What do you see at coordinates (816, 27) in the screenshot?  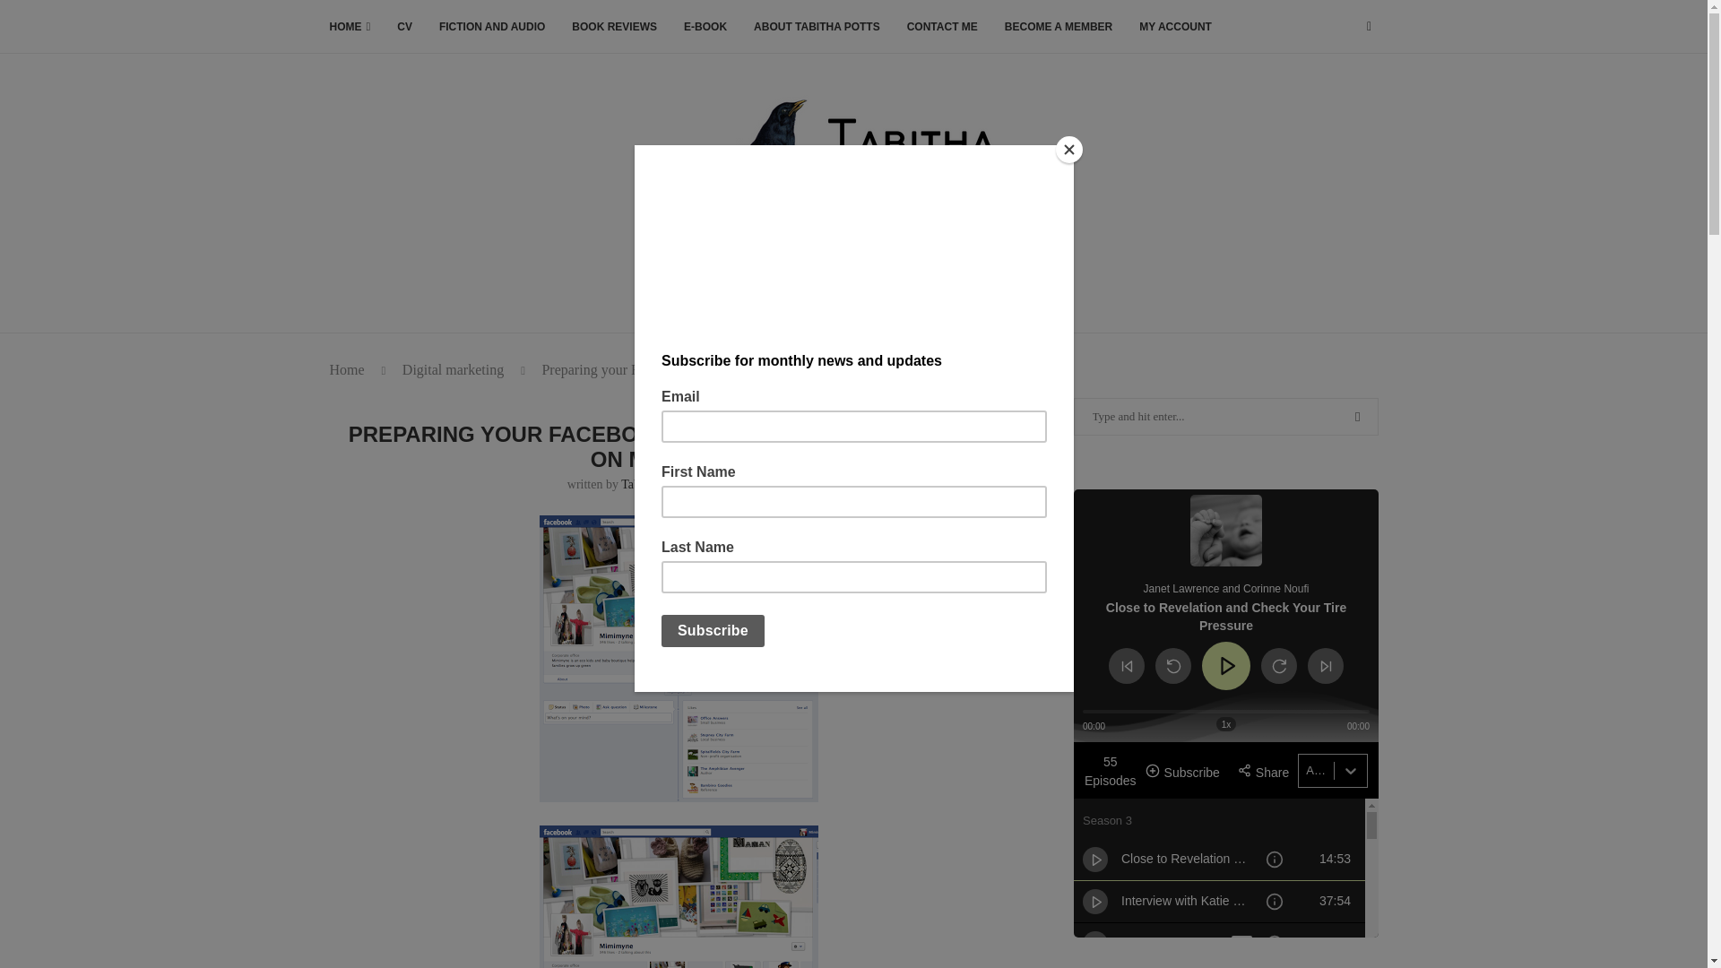 I see `ABOUT TABITHA POTTS` at bounding box center [816, 27].